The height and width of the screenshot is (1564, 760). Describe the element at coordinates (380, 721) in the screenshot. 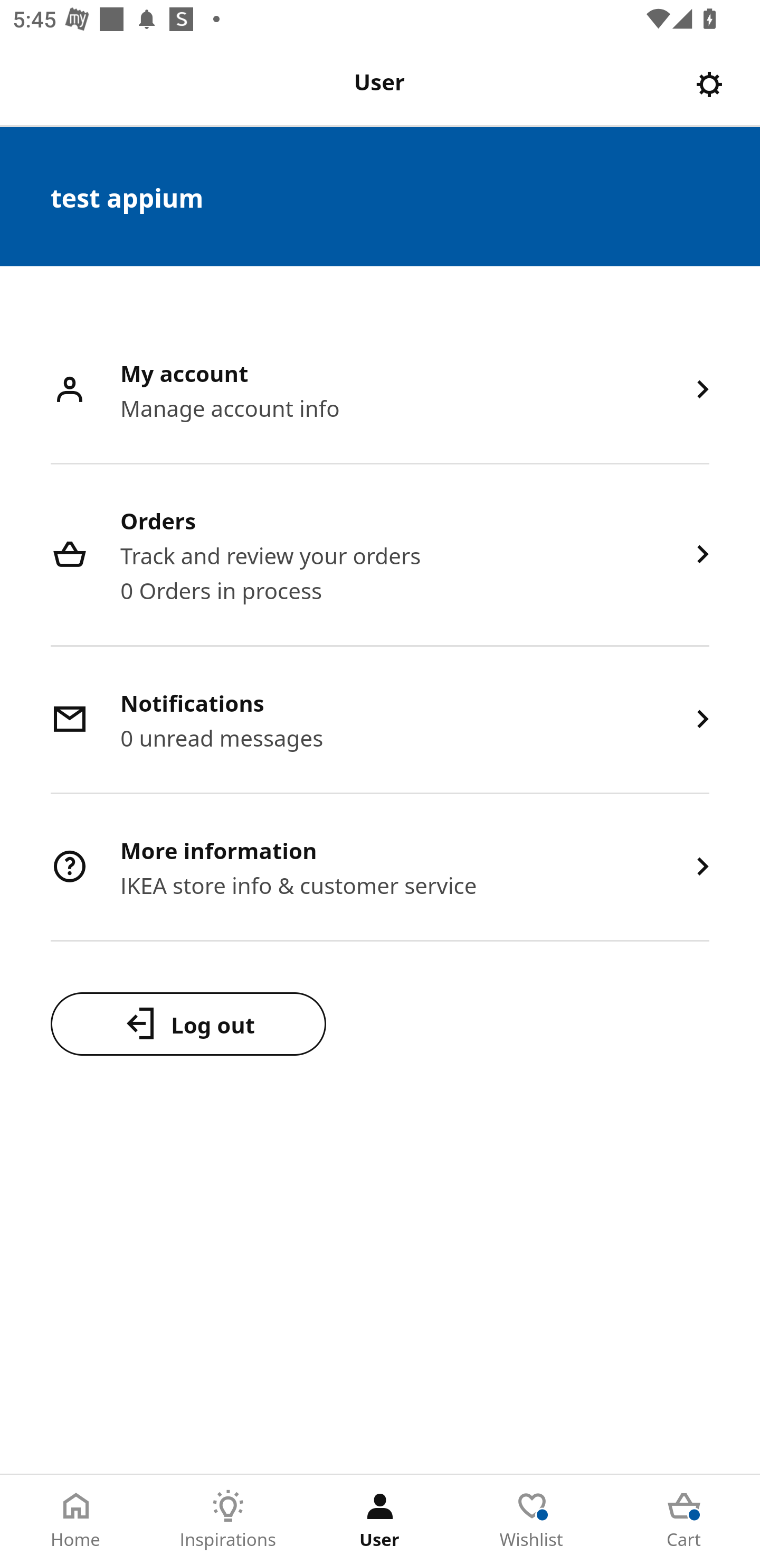

I see `Notifications
0 unread messages` at that location.